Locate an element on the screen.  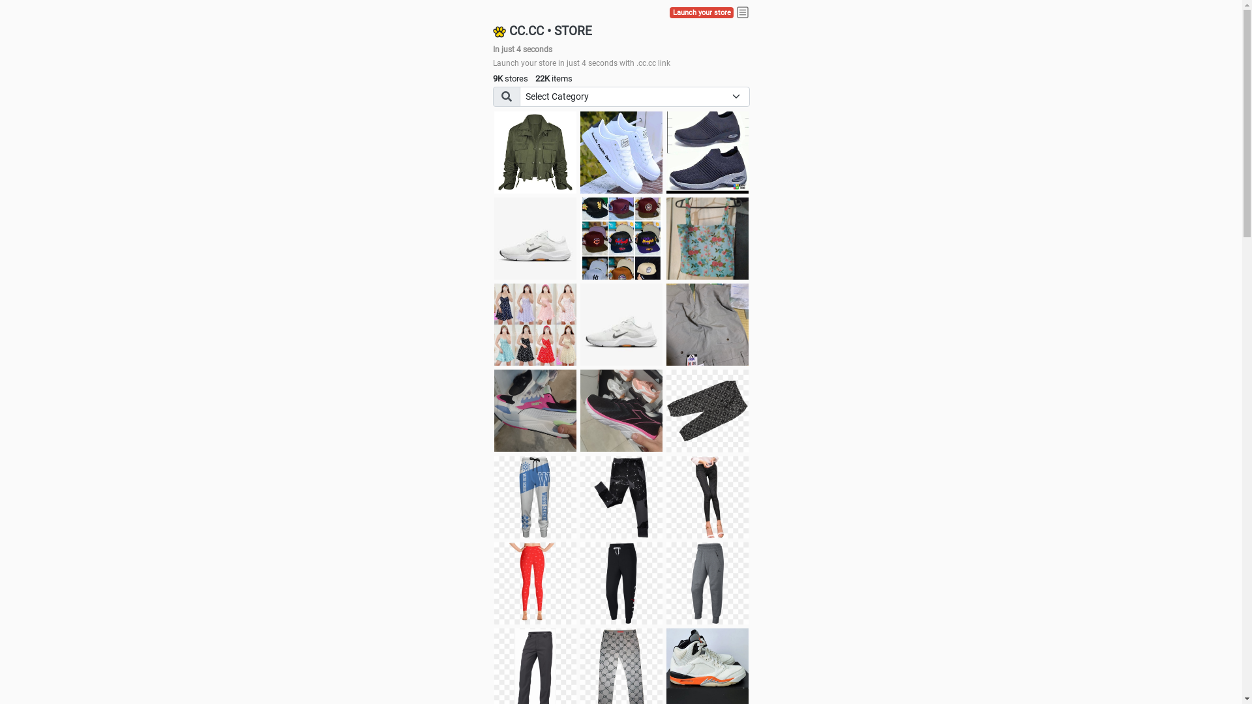
Shoes for boys is located at coordinates (535, 239).